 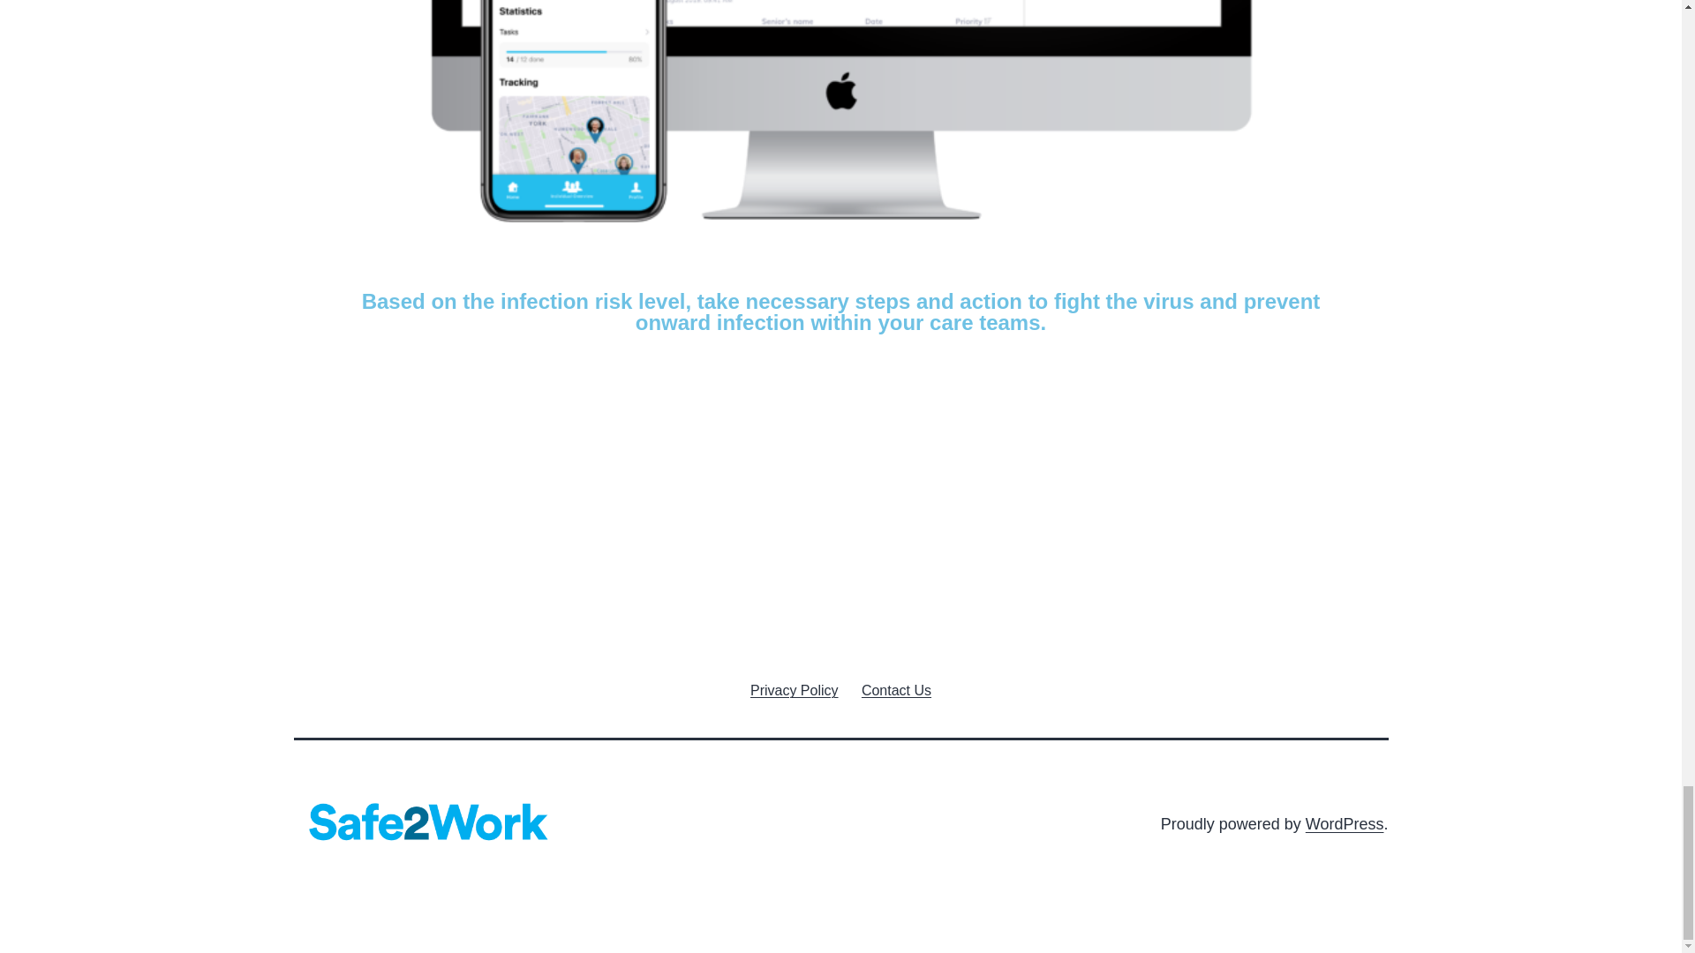 What do you see at coordinates (1345, 824) in the screenshot?
I see `WordPress` at bounding box center [1345, 824].